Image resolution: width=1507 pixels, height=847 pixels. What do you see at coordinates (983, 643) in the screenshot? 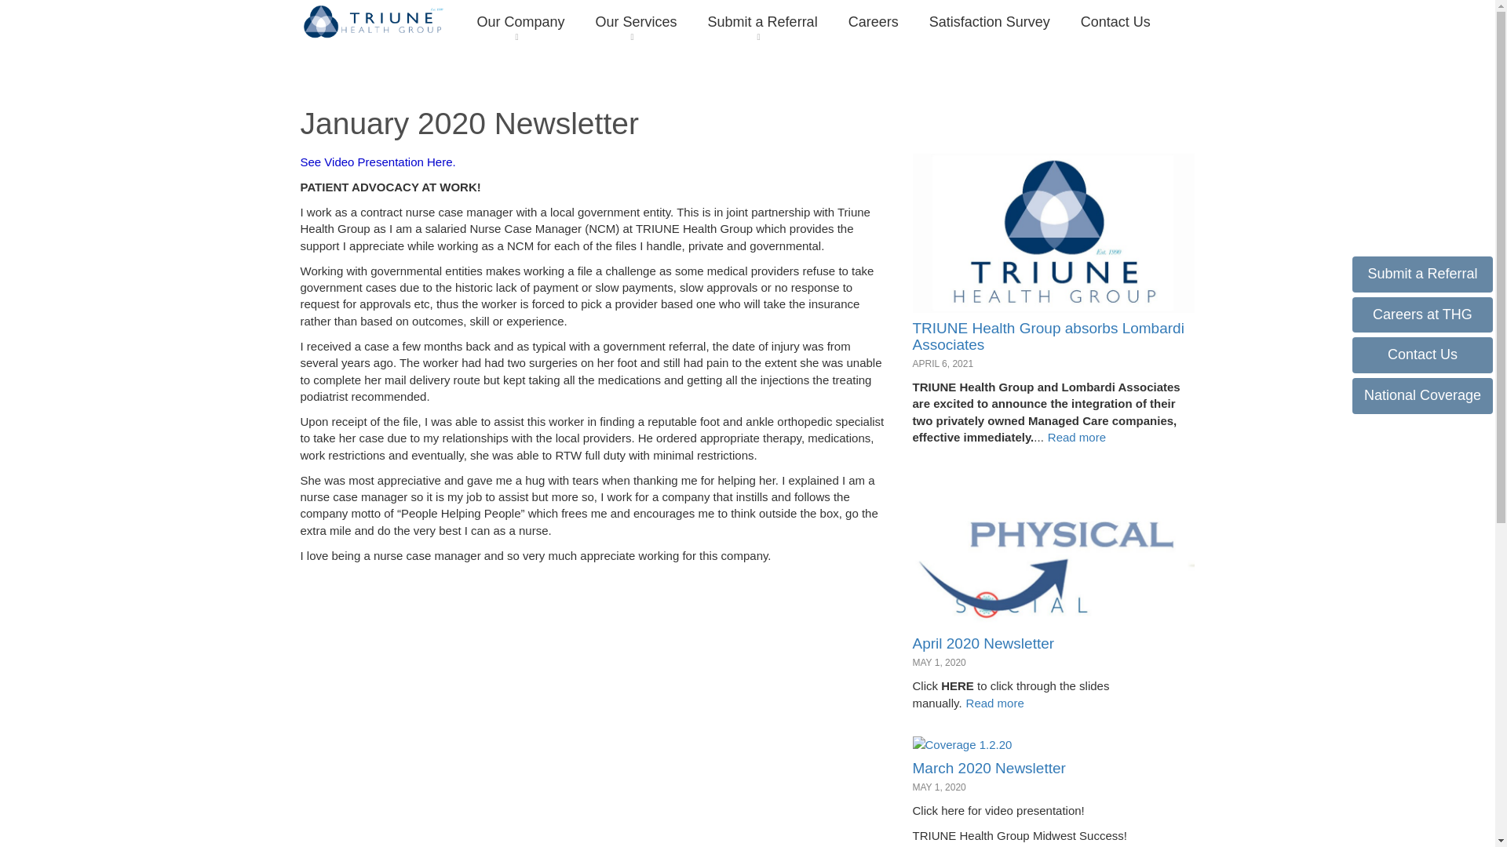
I see `April 2020 Newsletter` at bounding box center [983, 643].